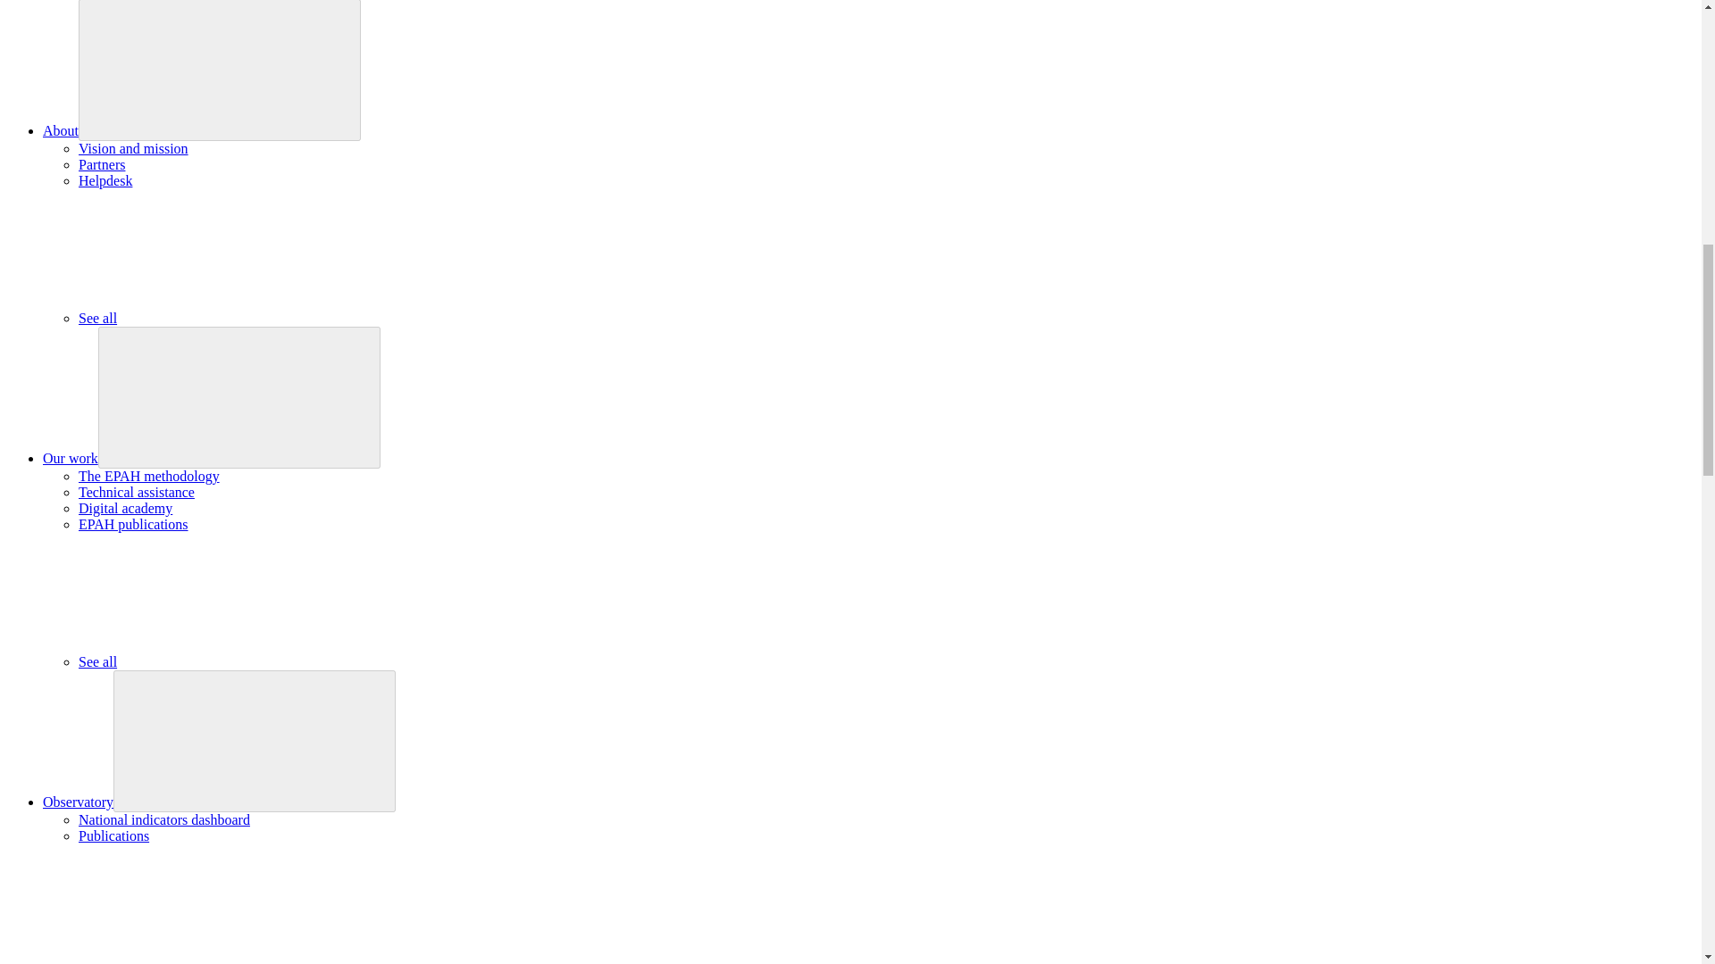 This screenshot has width=1715, height=964. I want to click on Our work, so click(70, 458).